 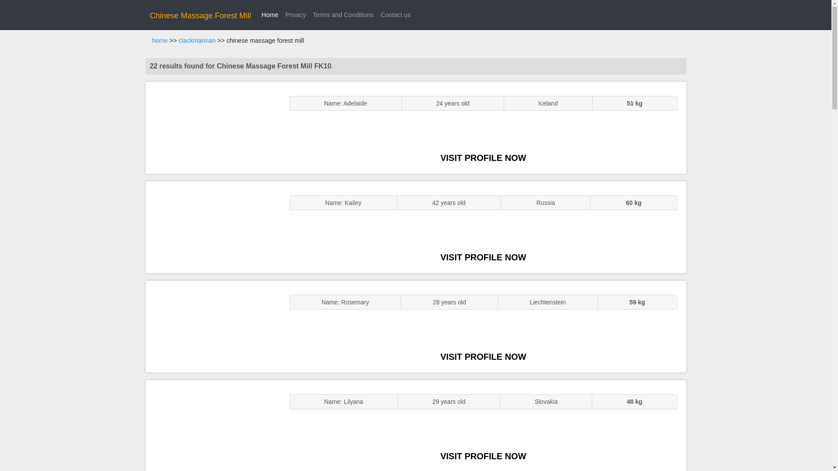 I want to click on Chinese Massage Forest Mill, so click(x=200, y=16).